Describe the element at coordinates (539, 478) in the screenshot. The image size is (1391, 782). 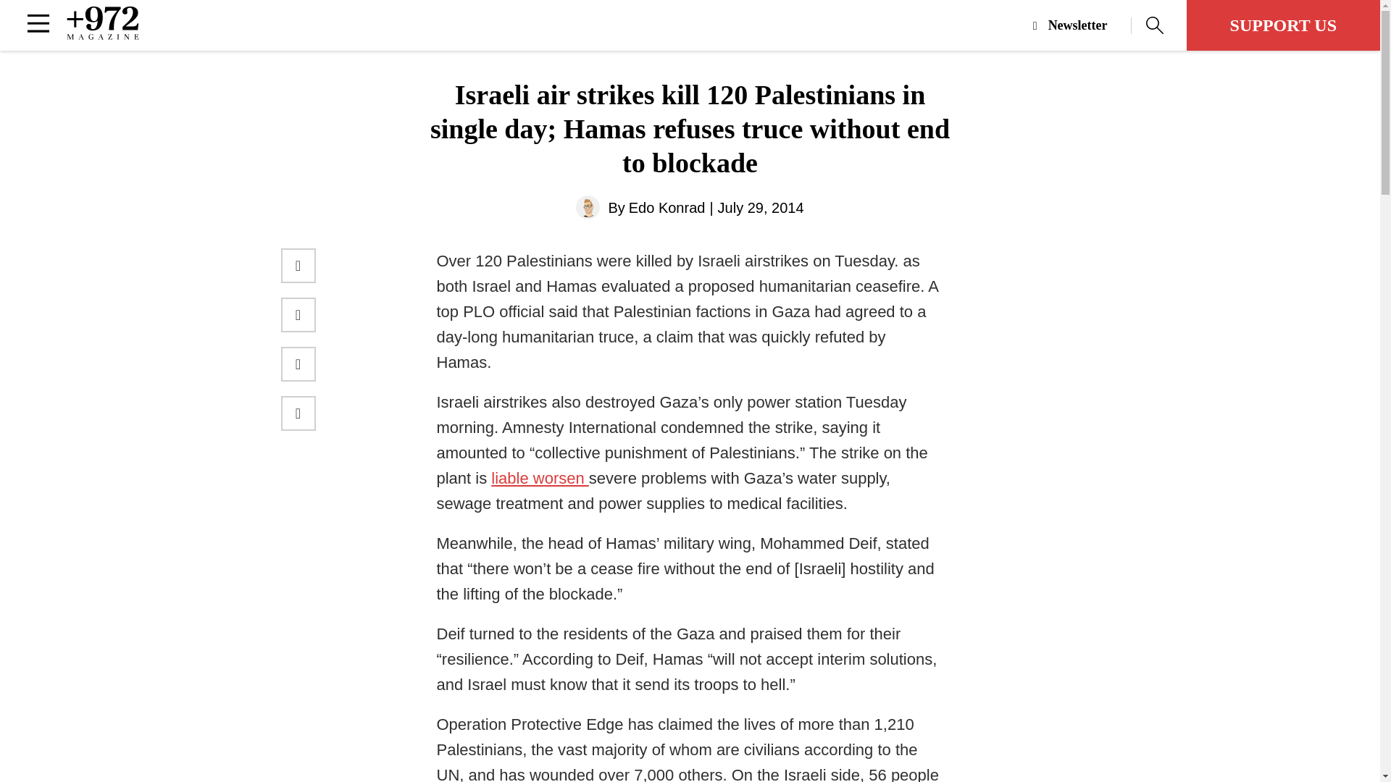
I see `liable worsen` at that location.